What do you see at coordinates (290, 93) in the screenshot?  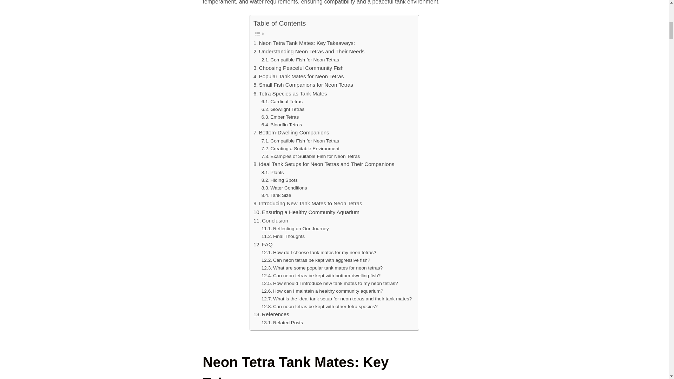 I see `Tetra Species as Tank Mates` at bounding box center [290, 93].